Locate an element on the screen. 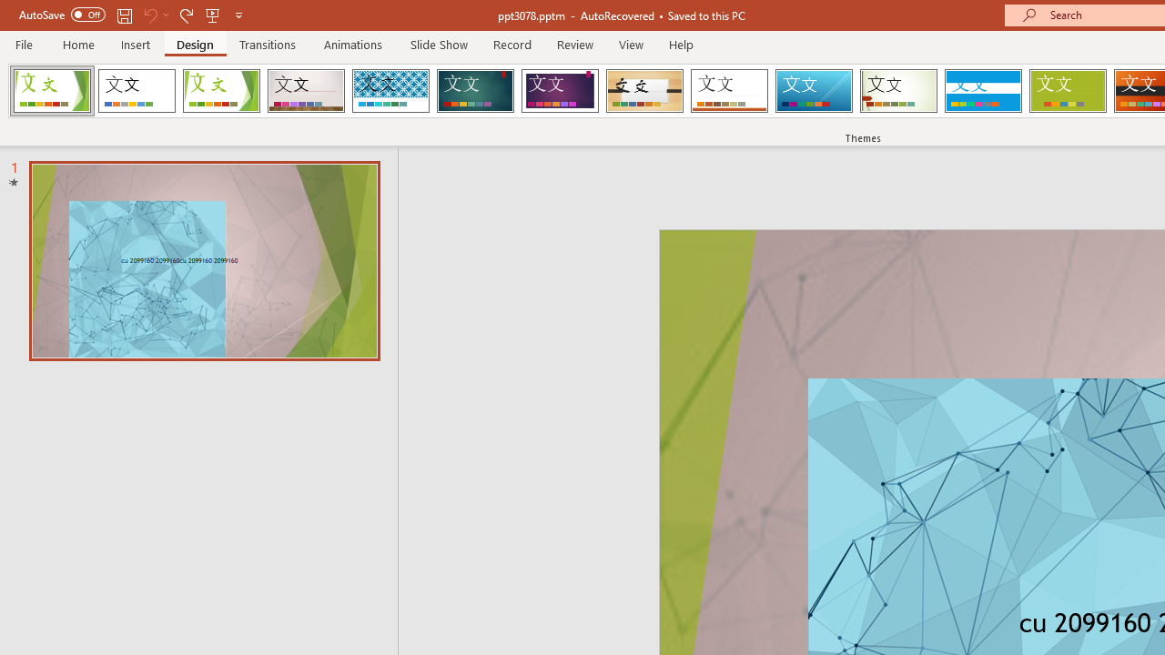 This screenshot has width=1165, height=655. Gallery is located at coordinates (306, 91).